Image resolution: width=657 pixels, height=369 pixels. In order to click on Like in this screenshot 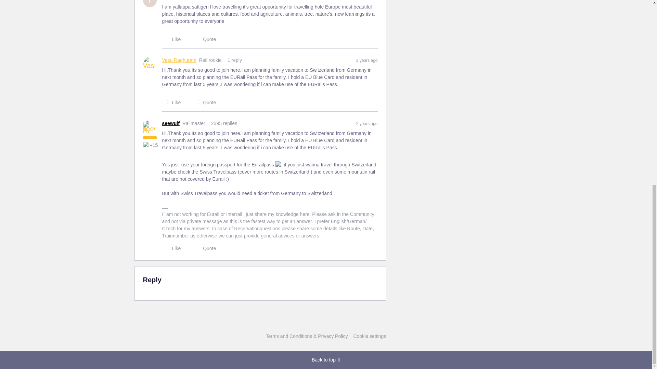, I will do `click(172, 248)`.